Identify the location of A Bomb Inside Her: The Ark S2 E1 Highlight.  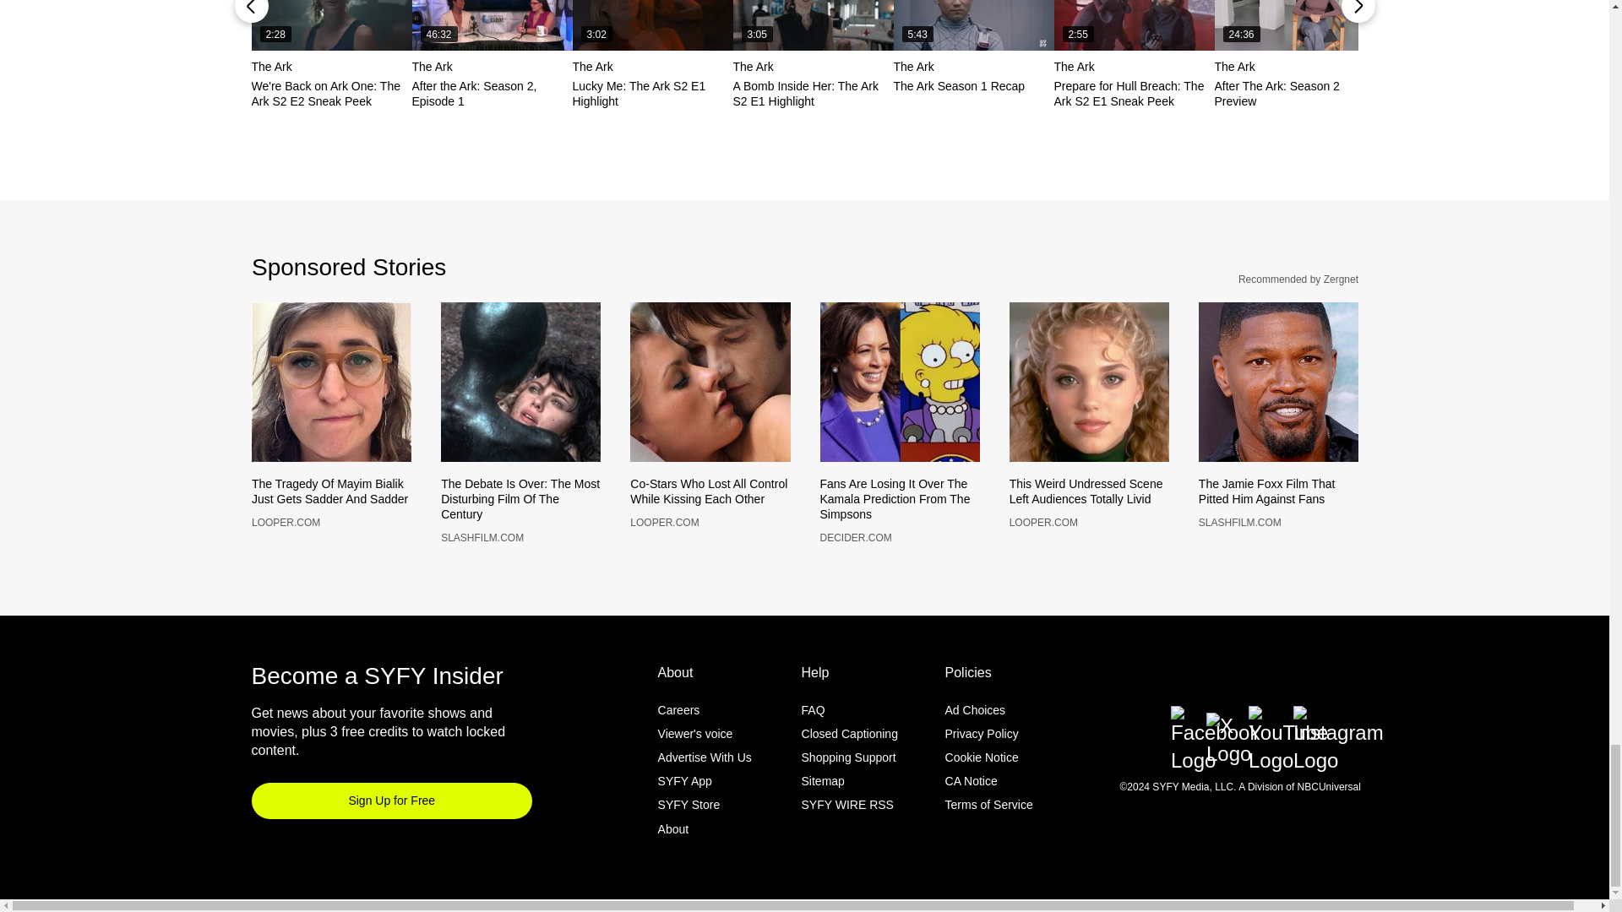
(813, 25).